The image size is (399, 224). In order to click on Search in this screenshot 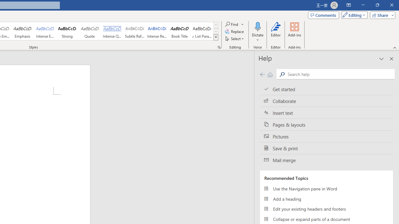, I will do `click(282, 74)`.